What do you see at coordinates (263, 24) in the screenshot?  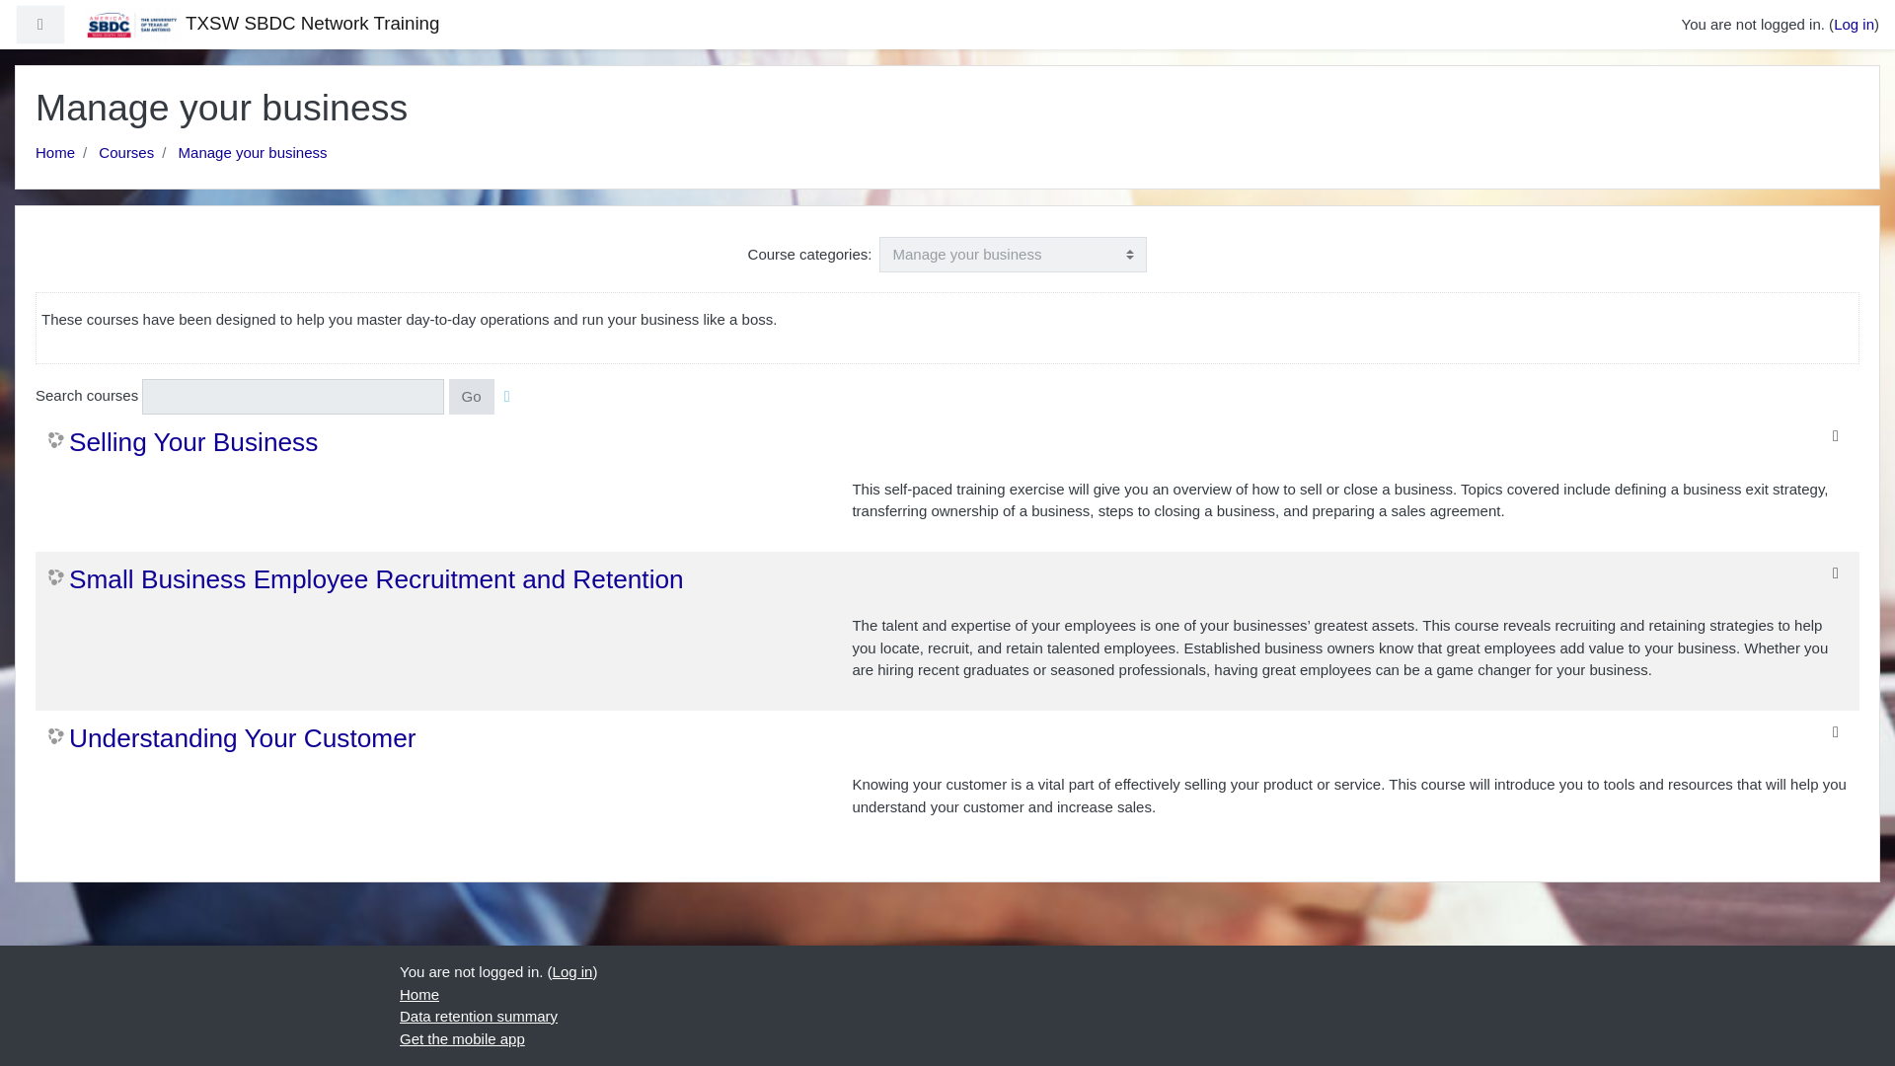 I see `TXSW SBDC Network Training` at bounding box center [263, 24].